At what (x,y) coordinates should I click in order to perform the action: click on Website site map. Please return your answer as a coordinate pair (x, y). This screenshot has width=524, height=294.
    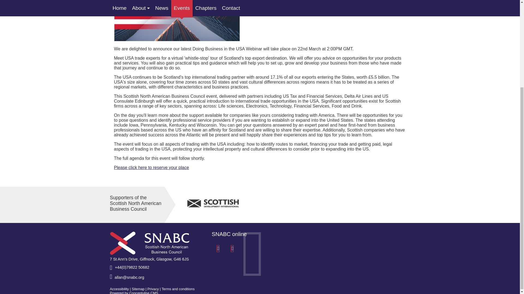
    Looking at the image, I should click on (138, 289).